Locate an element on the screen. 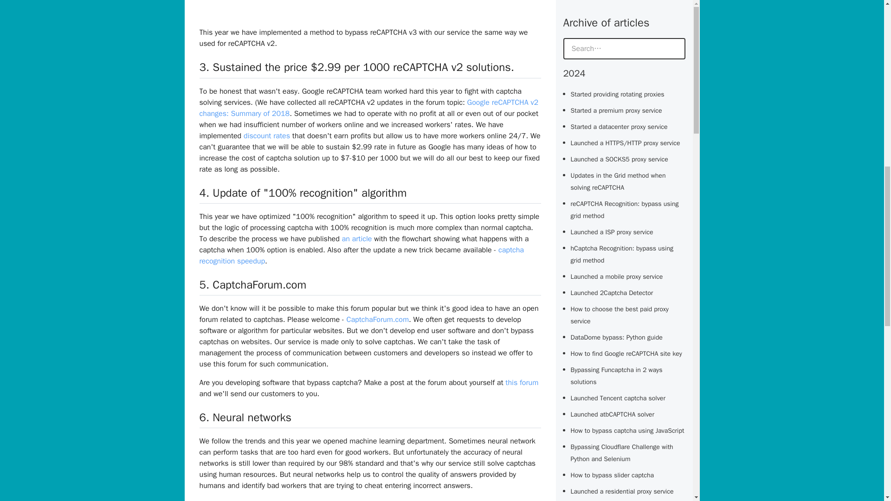 This screenshot has height=501, width=891. captcha recognition speedup is located at coordinates (362, 256).